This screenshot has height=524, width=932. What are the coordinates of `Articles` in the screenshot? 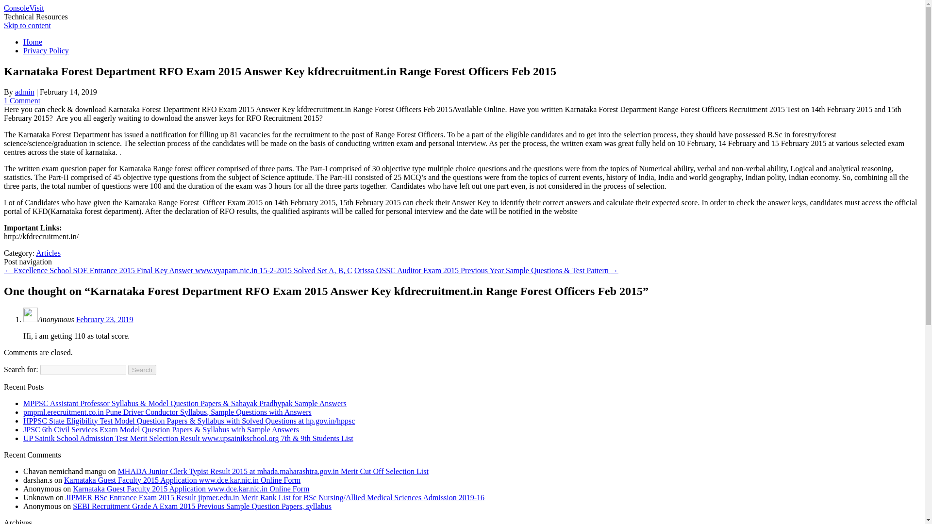 It's located at (48, 253).